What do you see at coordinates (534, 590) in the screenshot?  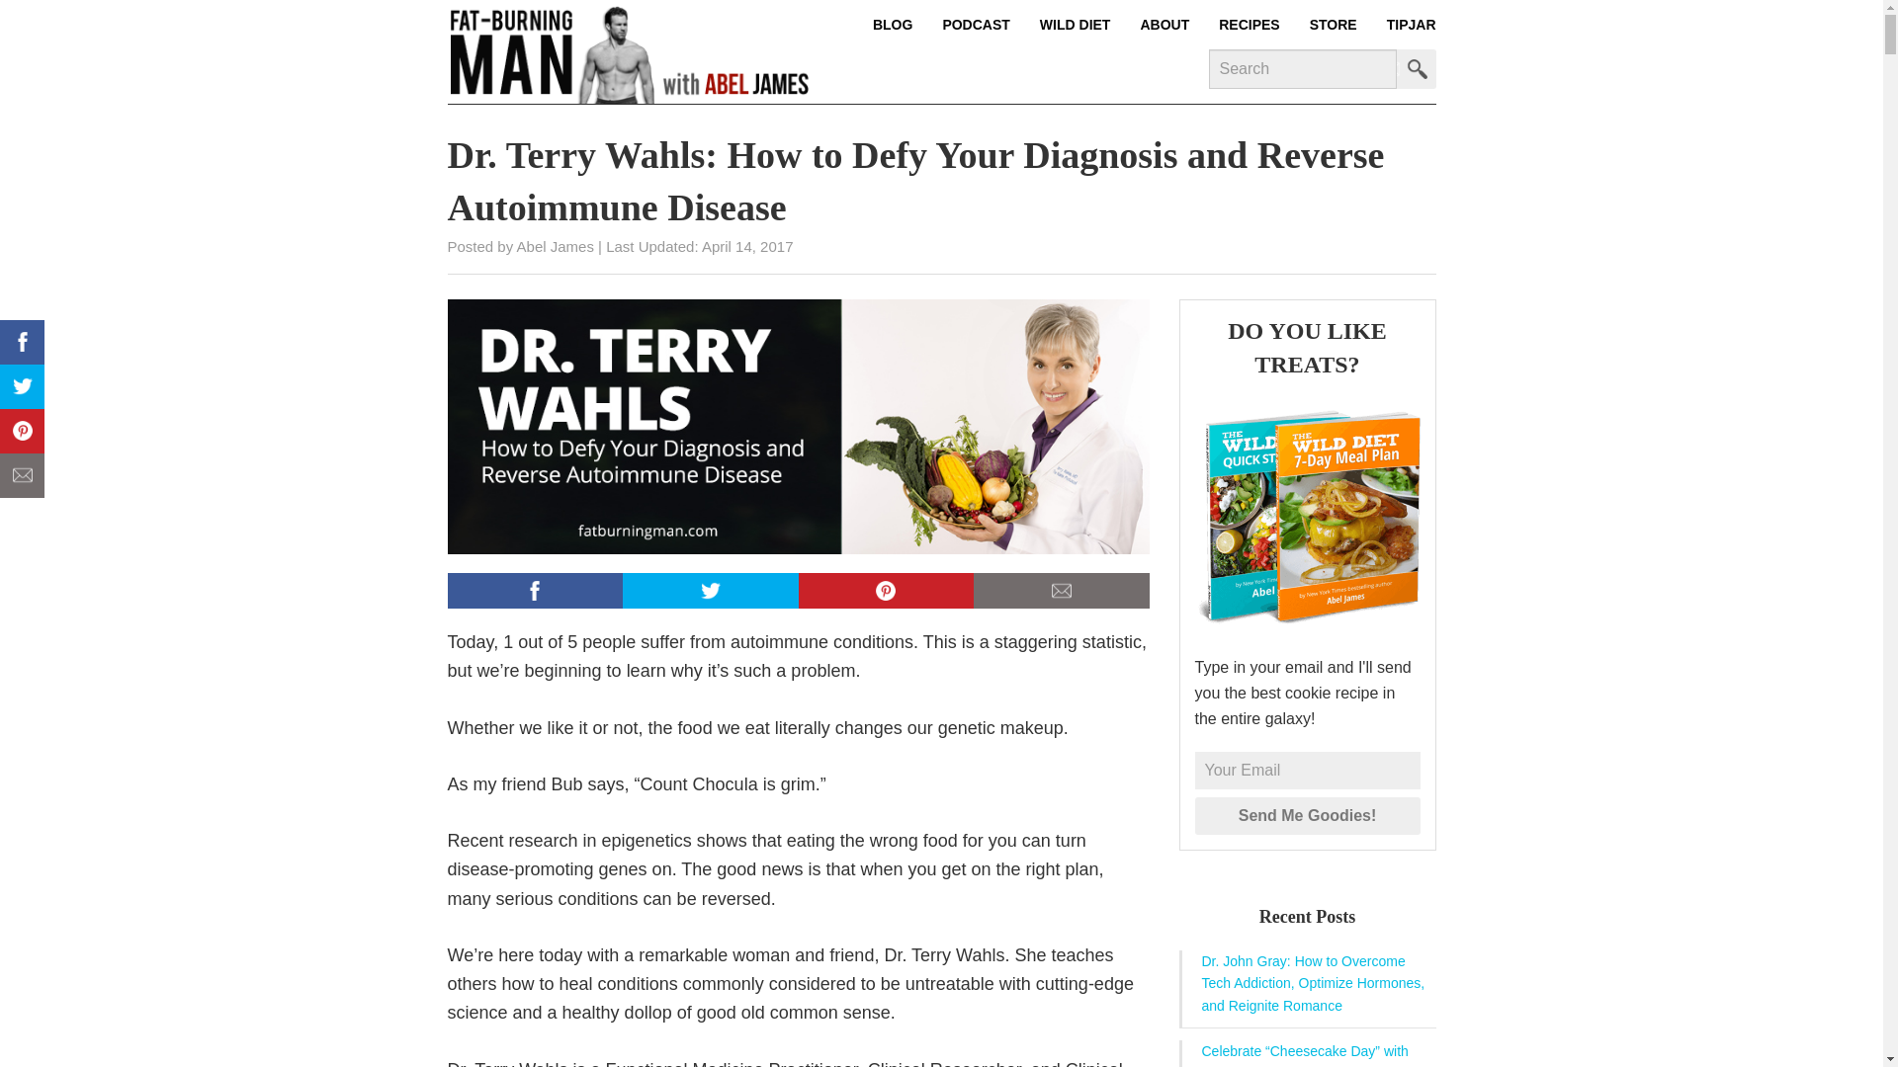 I see `share with: facebook` at bounding box center [534, 590].